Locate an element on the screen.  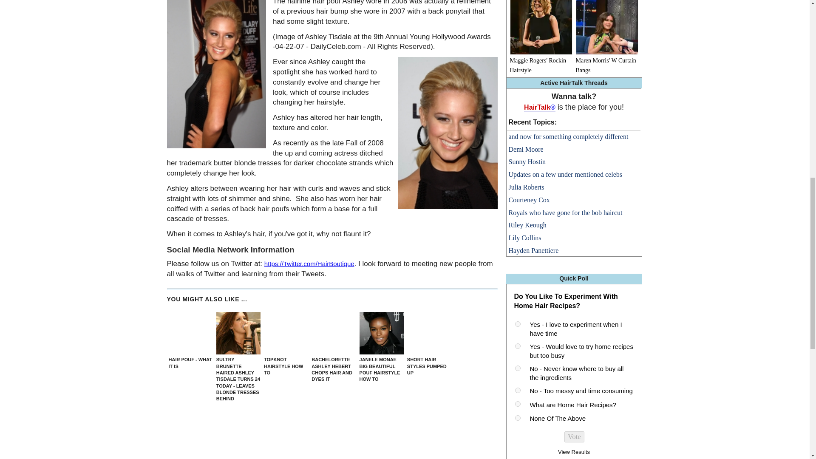
and now for something completely different is located at coordinates (568, 137).